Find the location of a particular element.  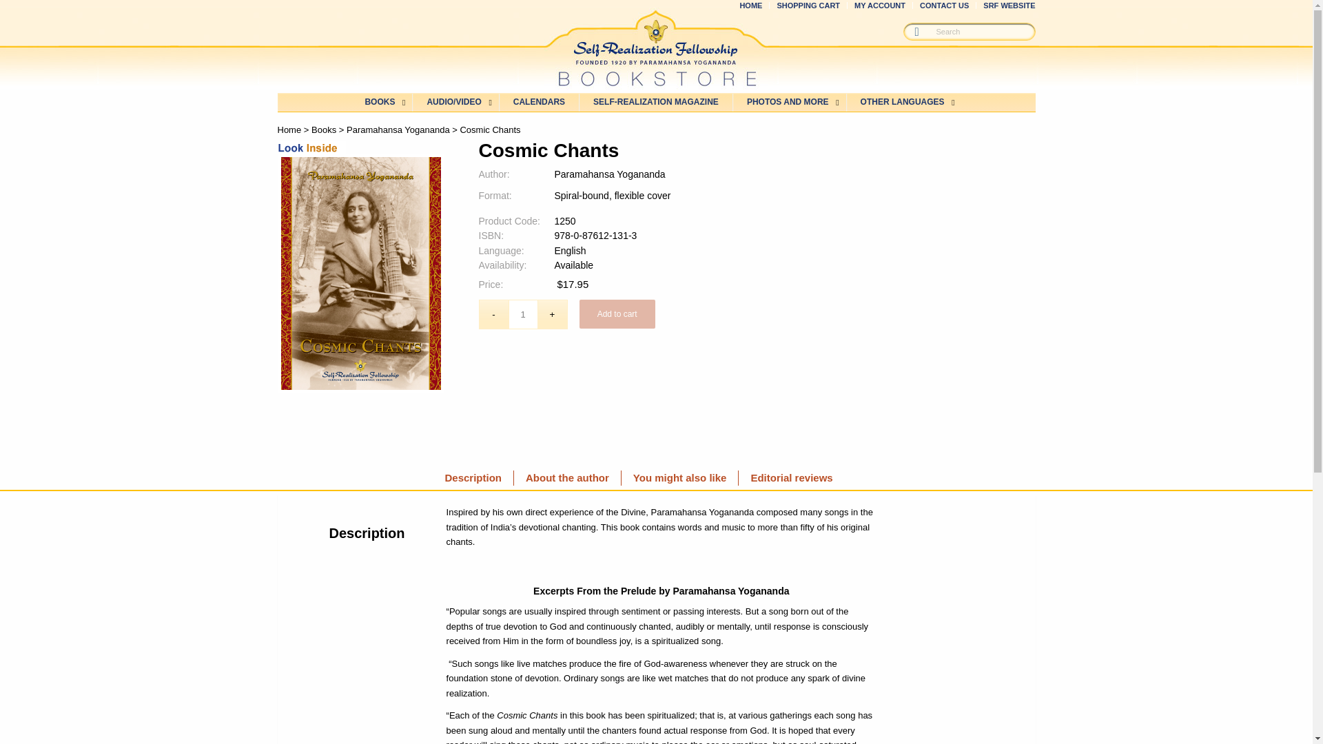

Description is located at coordinates (473, 477).